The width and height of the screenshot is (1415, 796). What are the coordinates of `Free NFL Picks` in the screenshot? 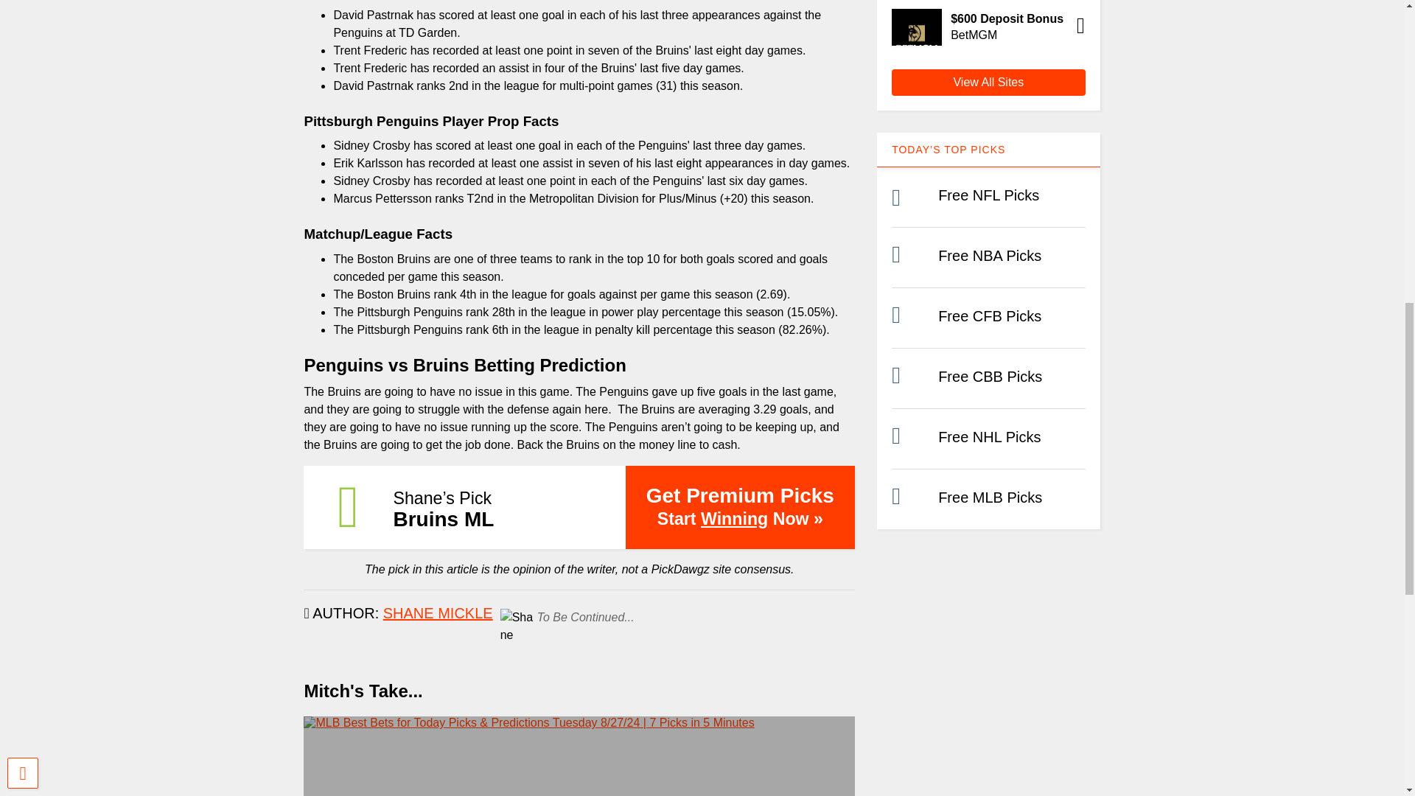 It's located at (988, 195).